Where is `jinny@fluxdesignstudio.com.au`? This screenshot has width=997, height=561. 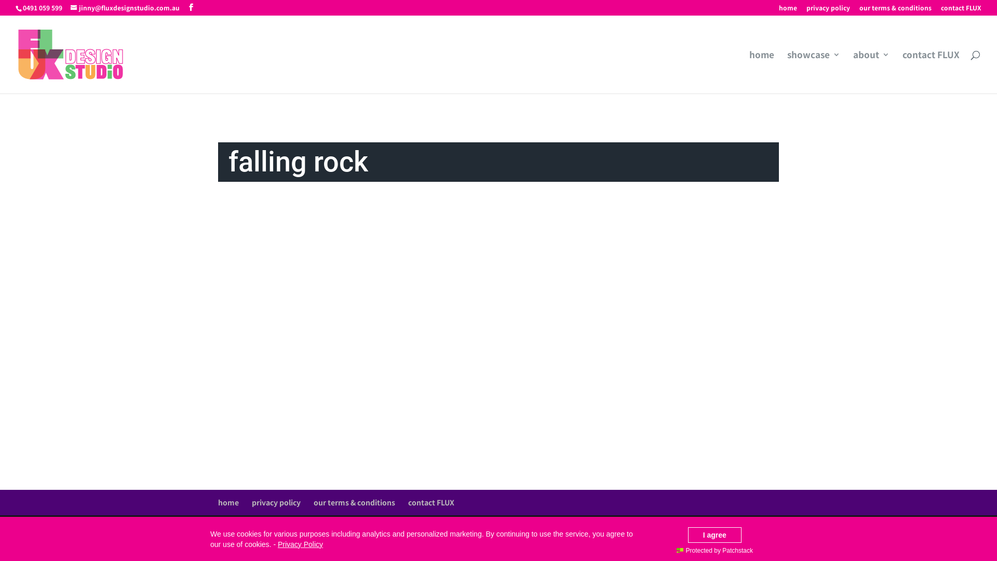
jinny@fluxdesignstudio.com.au is located at coordinates (125, 7).